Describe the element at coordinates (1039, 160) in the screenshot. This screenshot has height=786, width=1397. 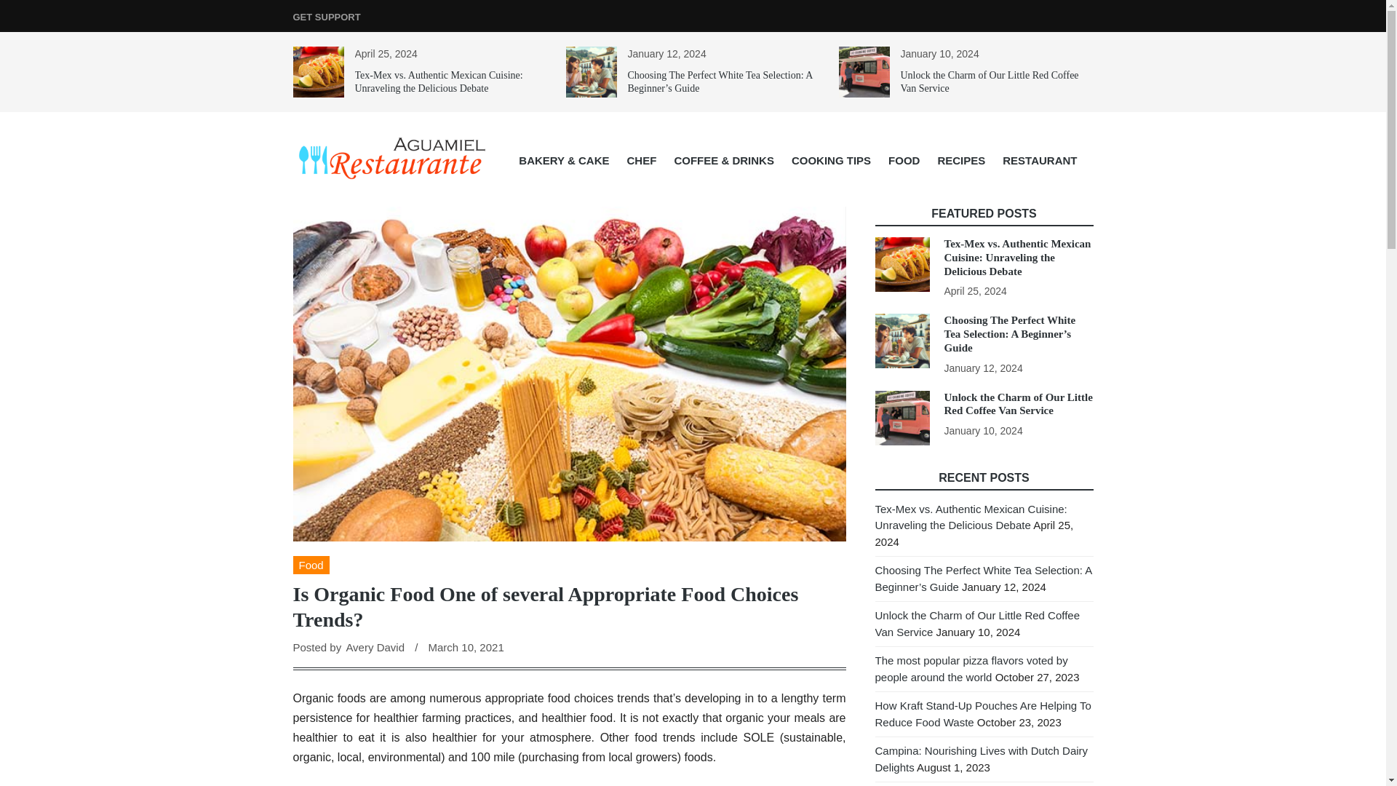
I see `RESTAURANT` at that location.